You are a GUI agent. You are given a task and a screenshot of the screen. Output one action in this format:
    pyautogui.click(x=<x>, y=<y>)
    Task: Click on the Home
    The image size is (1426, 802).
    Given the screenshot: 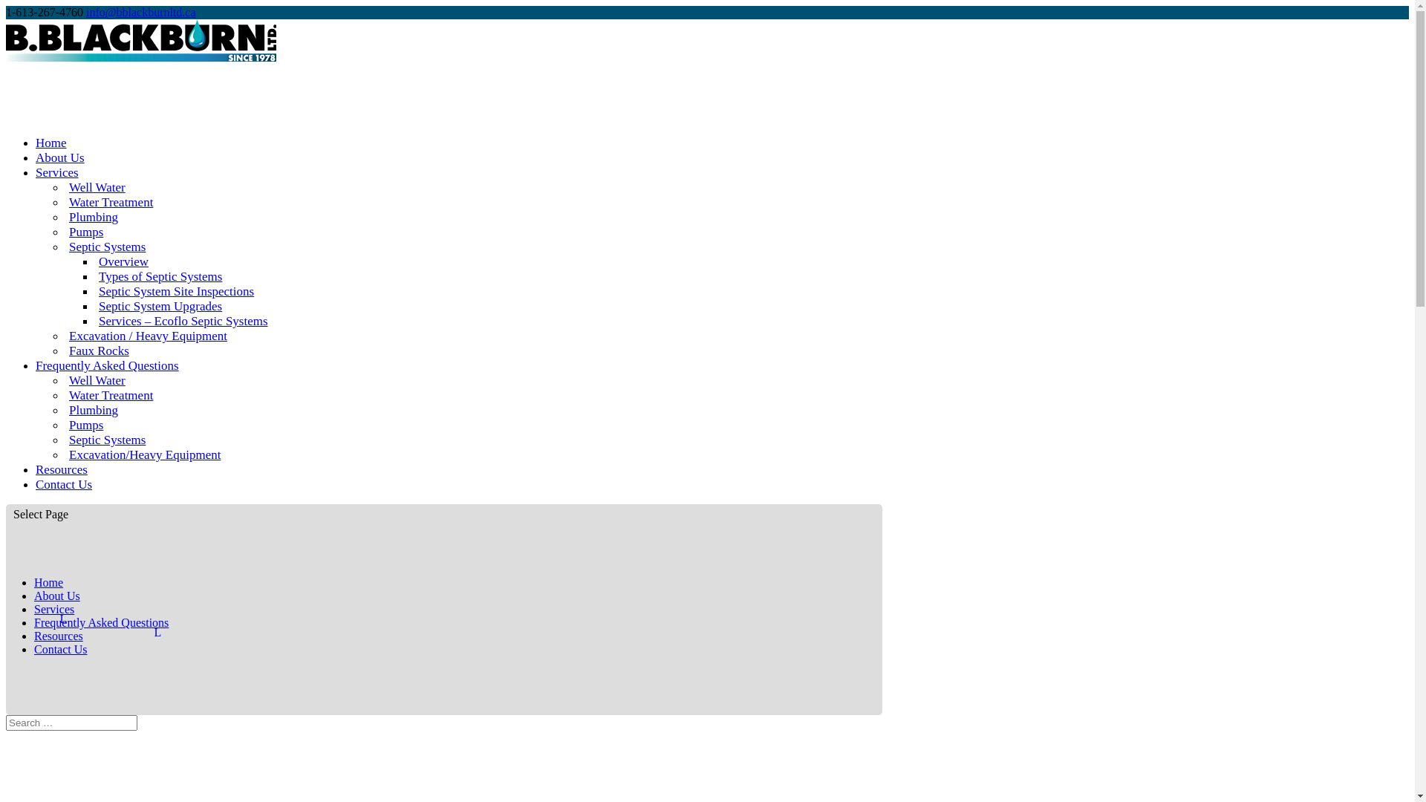 What is the action you would take?
    pyautogui.click(x=51, y=152)
    